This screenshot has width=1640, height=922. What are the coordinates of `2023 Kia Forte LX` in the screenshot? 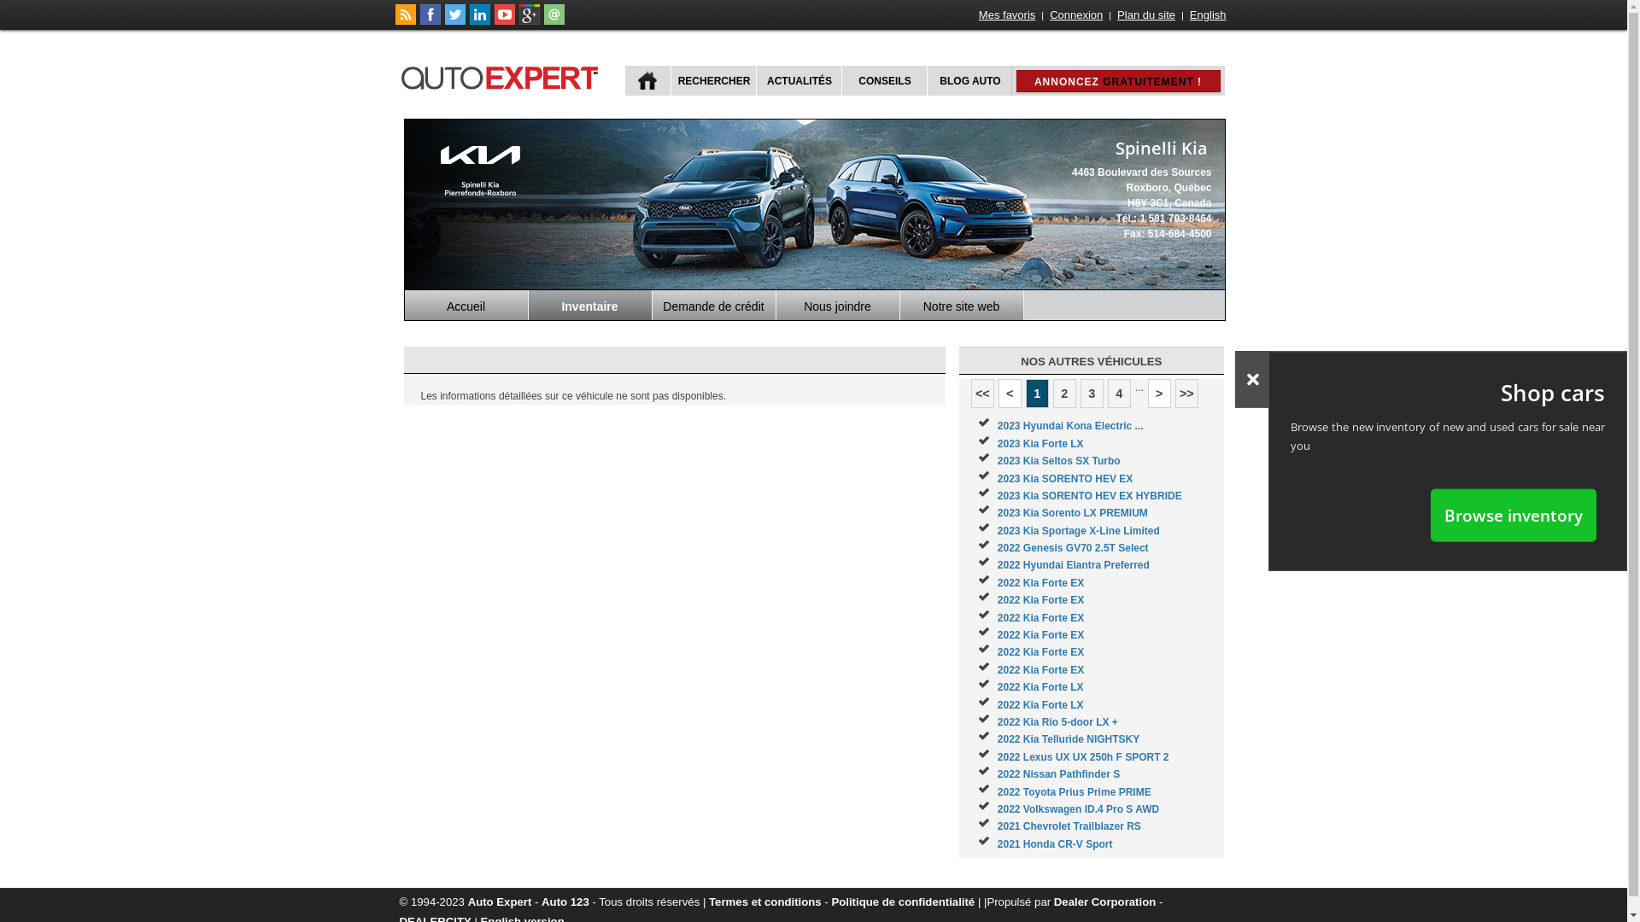 It's located at (1040, 444).